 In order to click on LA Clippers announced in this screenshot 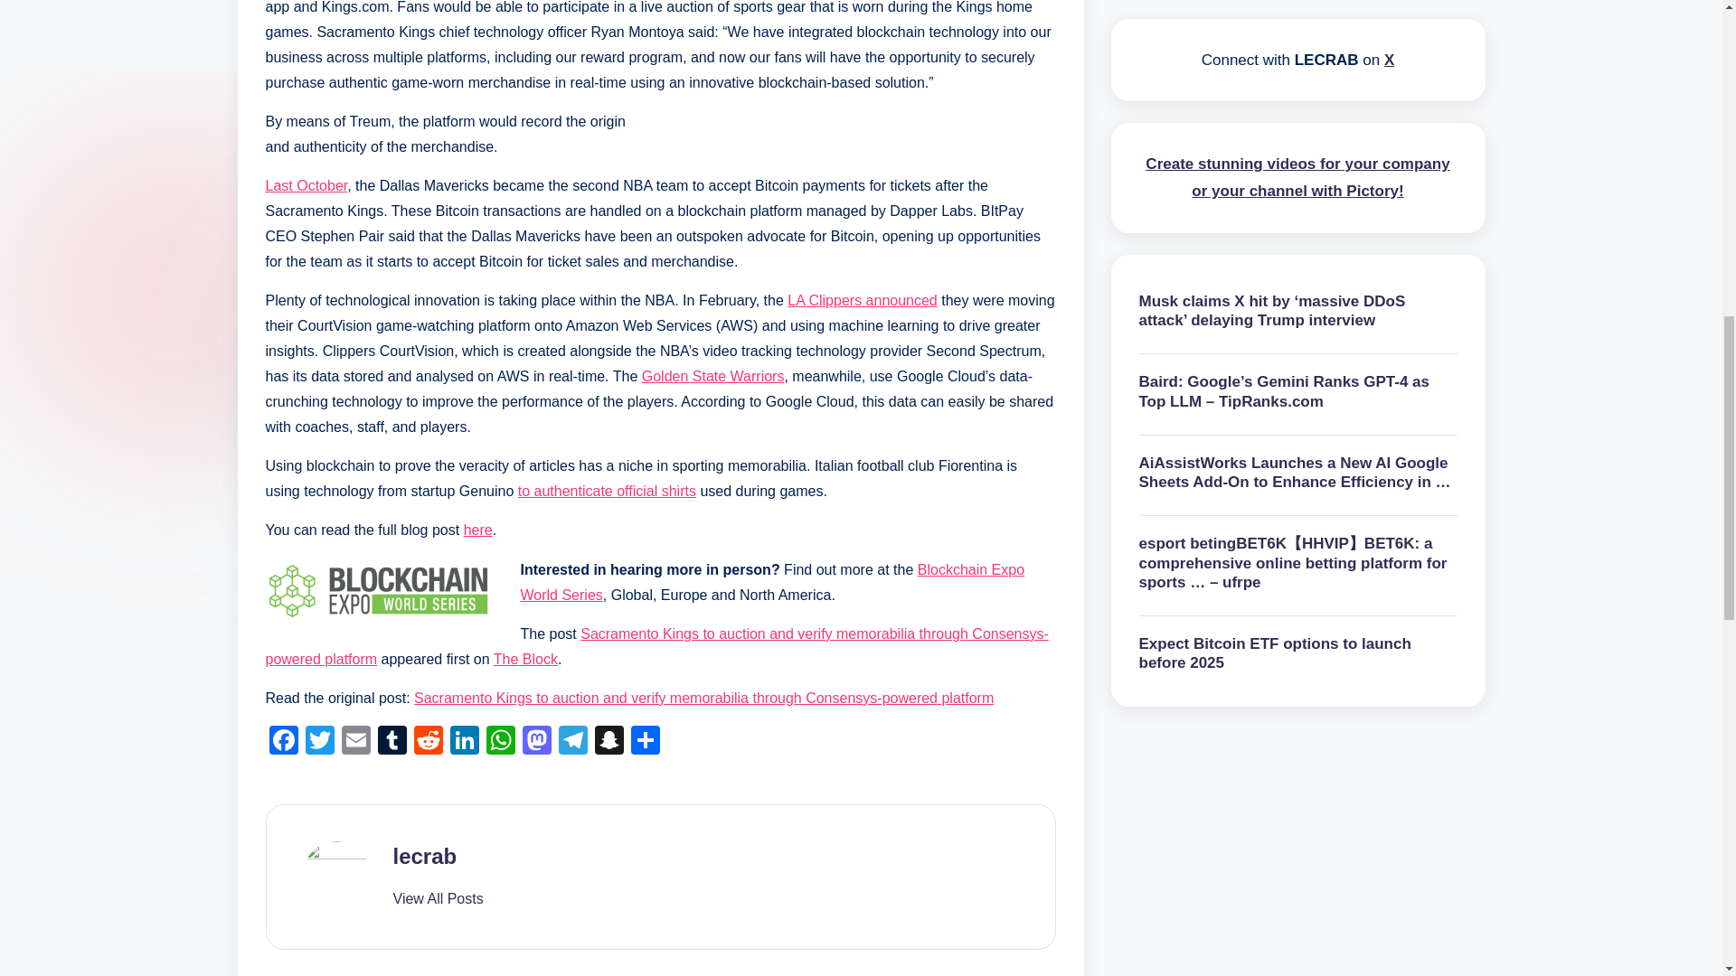, I will do `click(863, 300)`.